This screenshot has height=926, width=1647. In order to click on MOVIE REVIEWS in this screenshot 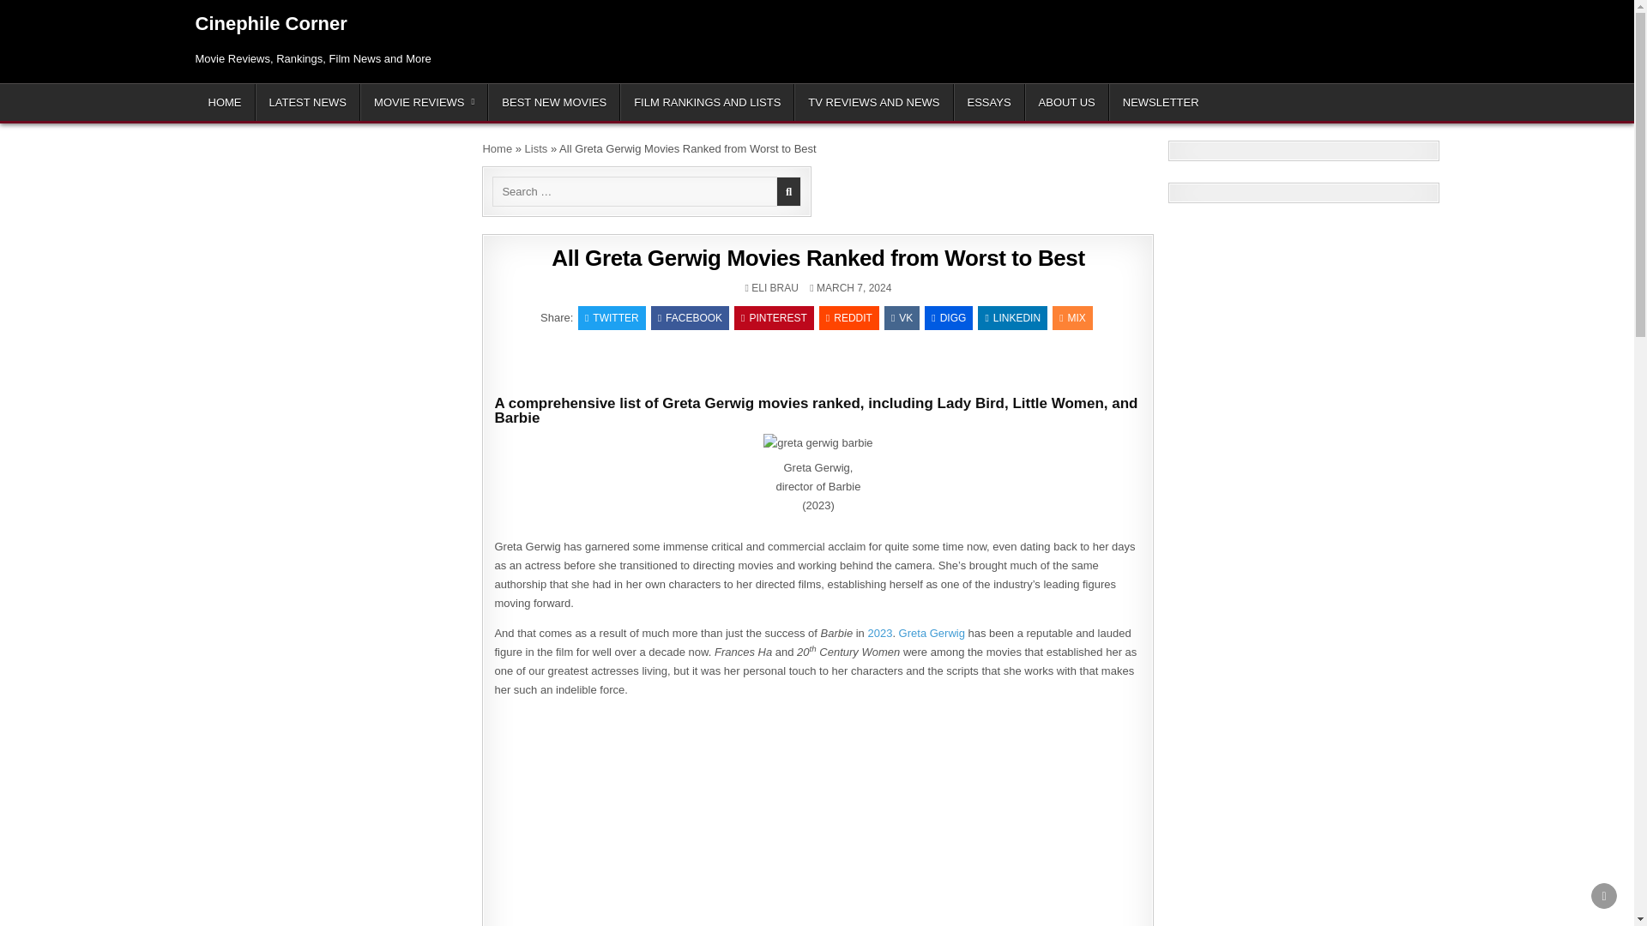, I will do `click(424, 103)`.